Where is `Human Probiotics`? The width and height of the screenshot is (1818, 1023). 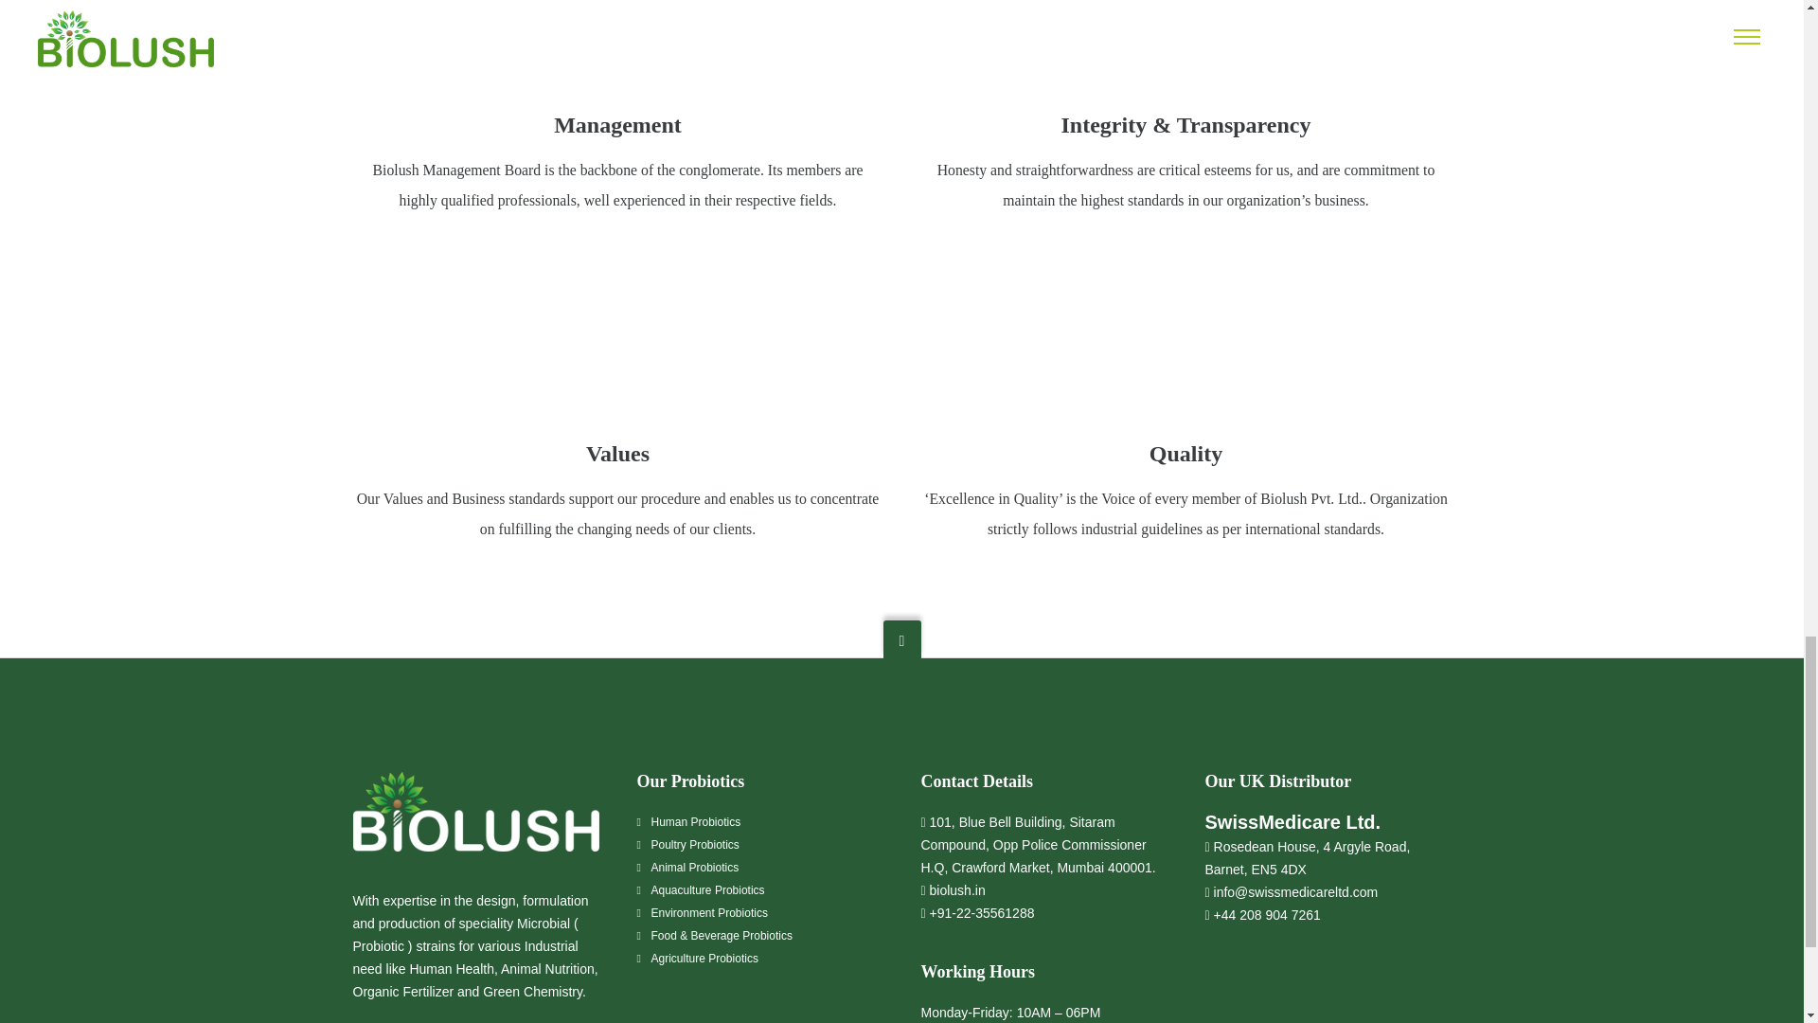
Human Probiotics is located at coordinates (696, 821).